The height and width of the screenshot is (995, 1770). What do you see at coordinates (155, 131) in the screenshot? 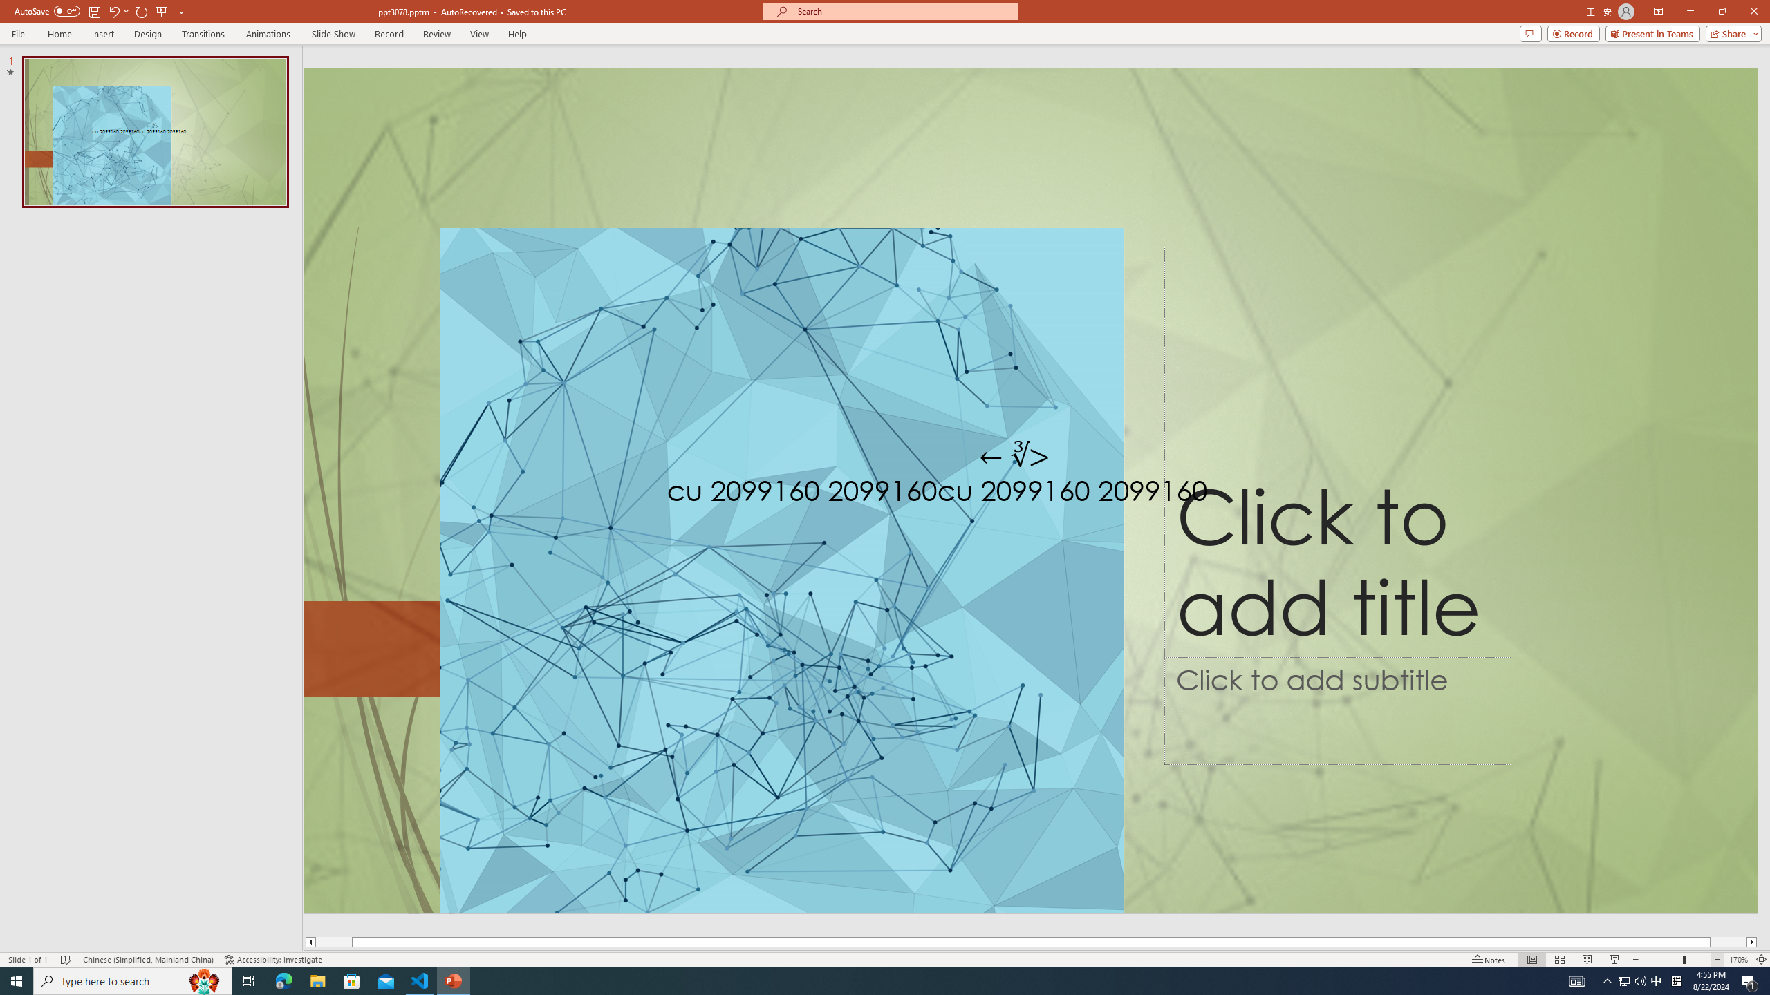
I see `Slide` at bounding box center [155, 131].